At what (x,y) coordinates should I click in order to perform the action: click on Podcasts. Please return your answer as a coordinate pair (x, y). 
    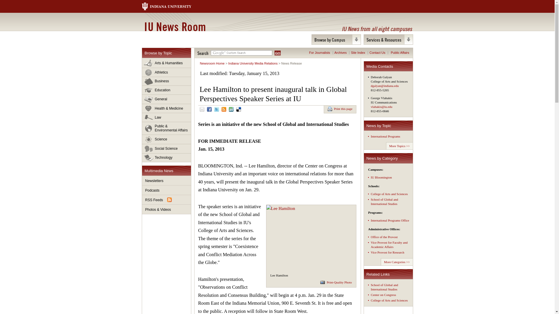
    Looking at the image, I should click on (167, 190).